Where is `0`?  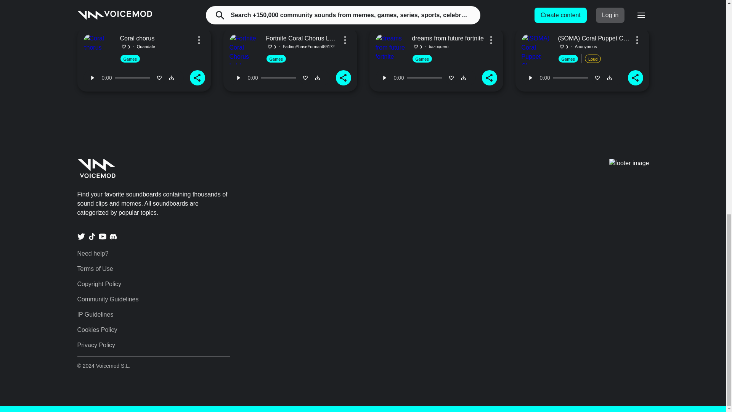 0 is located at coordinates (279, 78).